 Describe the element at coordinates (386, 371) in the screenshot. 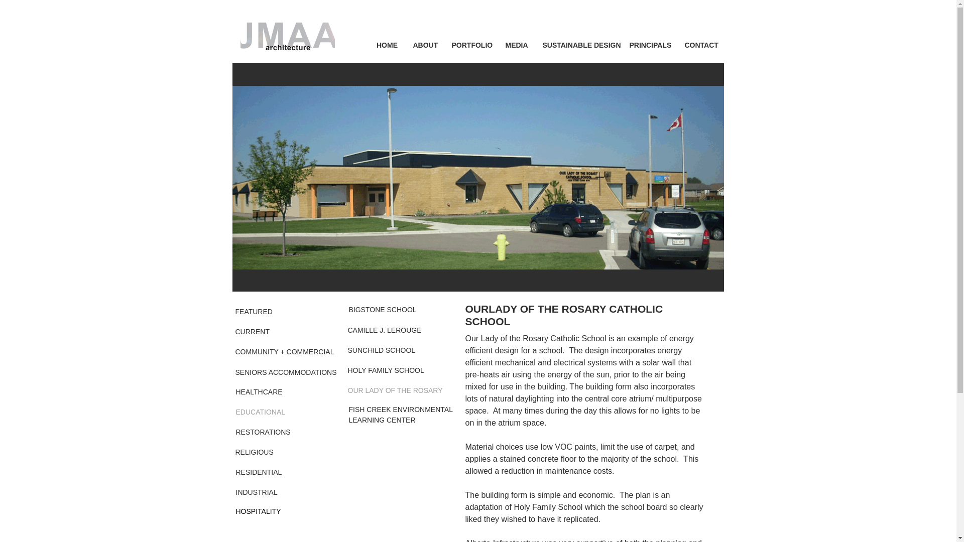

I see `HOLY FAMILY SCHOOL` at that location.